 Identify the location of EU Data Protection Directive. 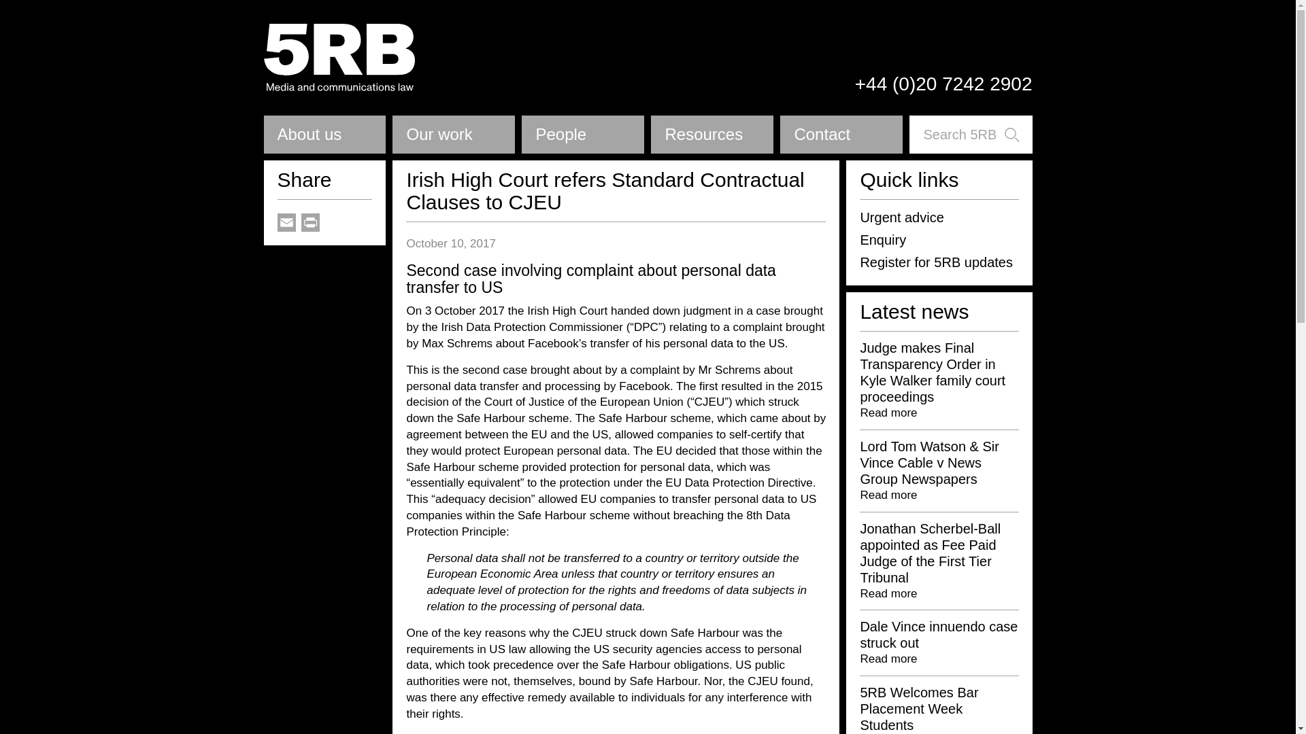
(739, 483).